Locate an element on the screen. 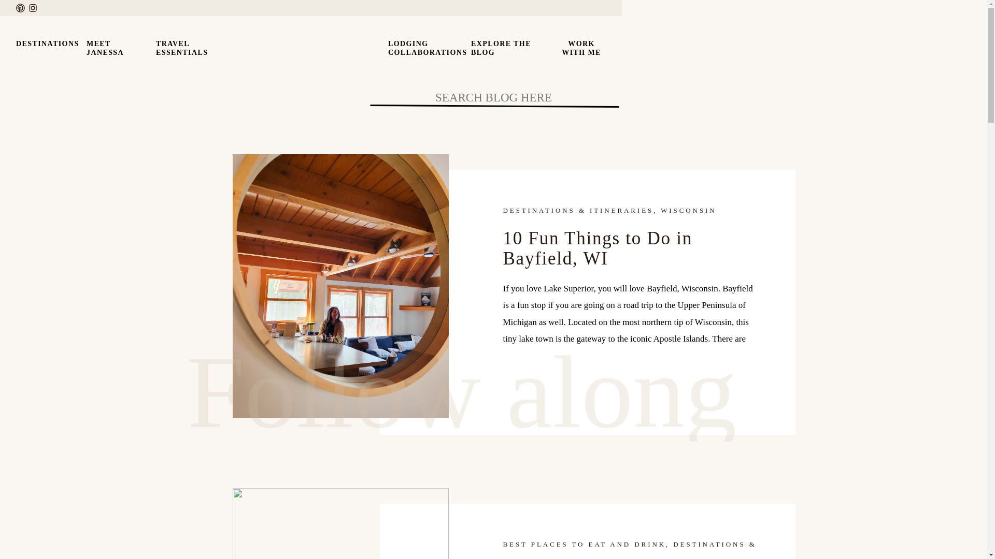 The image size is (995, 559). DESTINATIONS is located at coordinates (420, 46).